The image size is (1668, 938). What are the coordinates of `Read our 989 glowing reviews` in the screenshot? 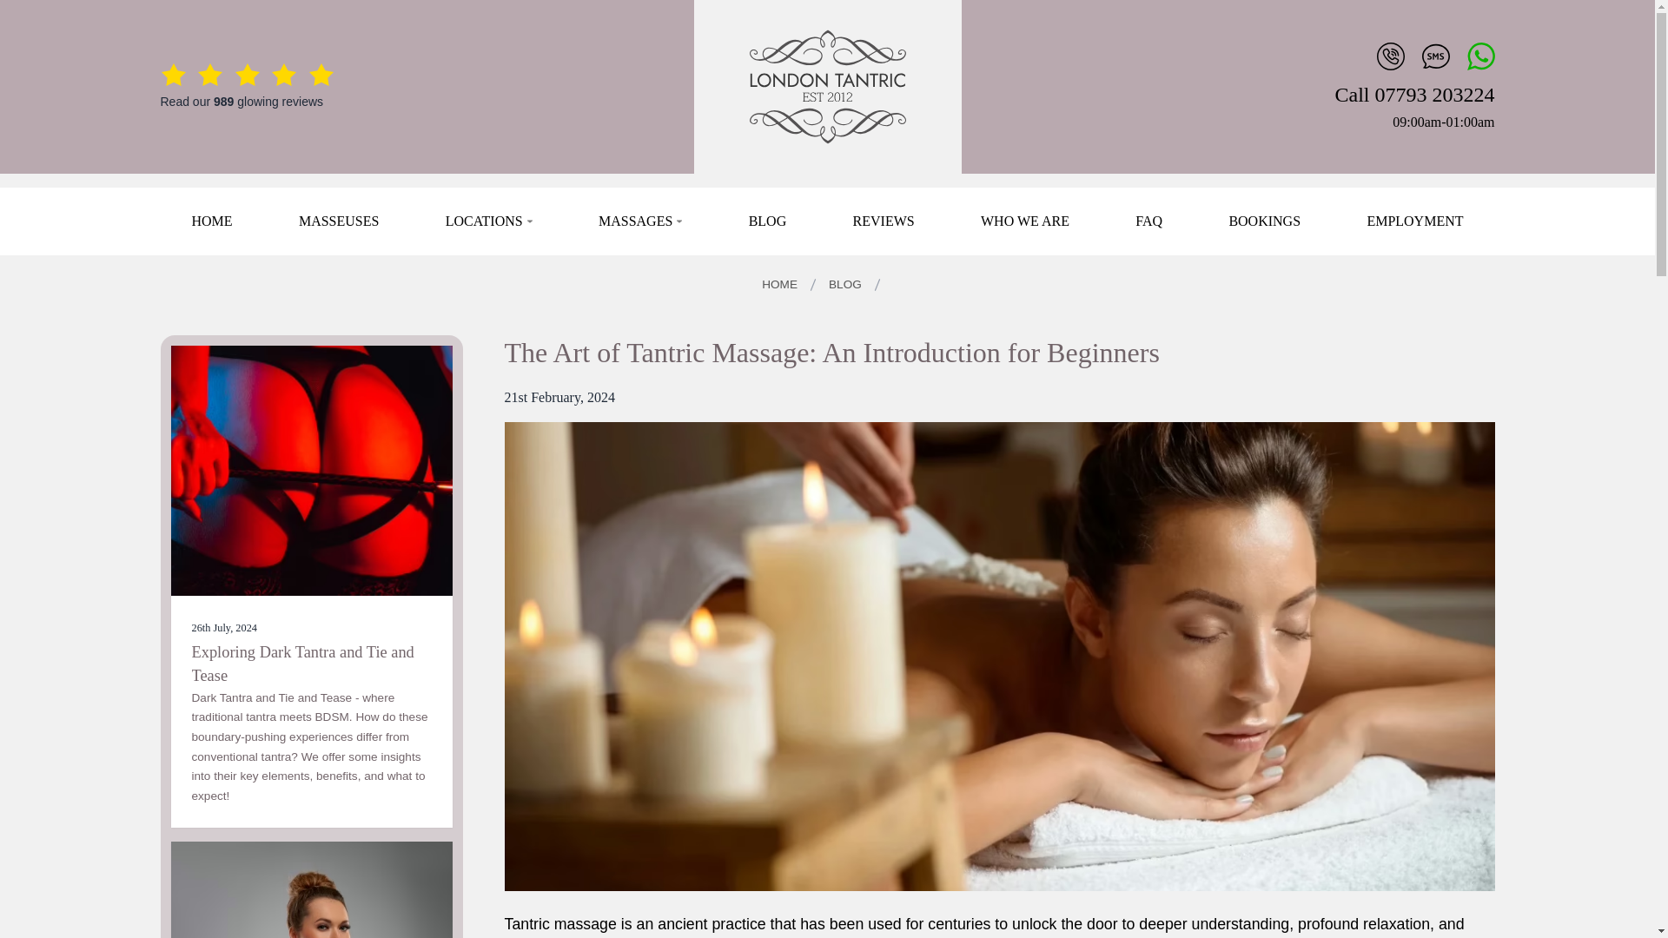 It's located at (247, 87).